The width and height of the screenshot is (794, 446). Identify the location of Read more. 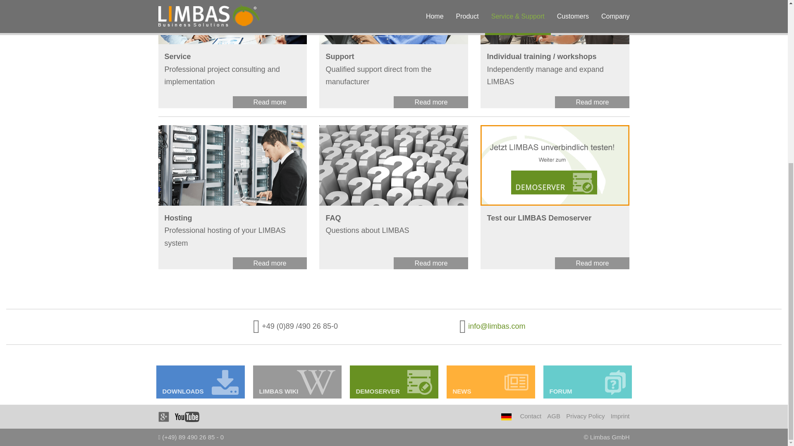
(431, 263).